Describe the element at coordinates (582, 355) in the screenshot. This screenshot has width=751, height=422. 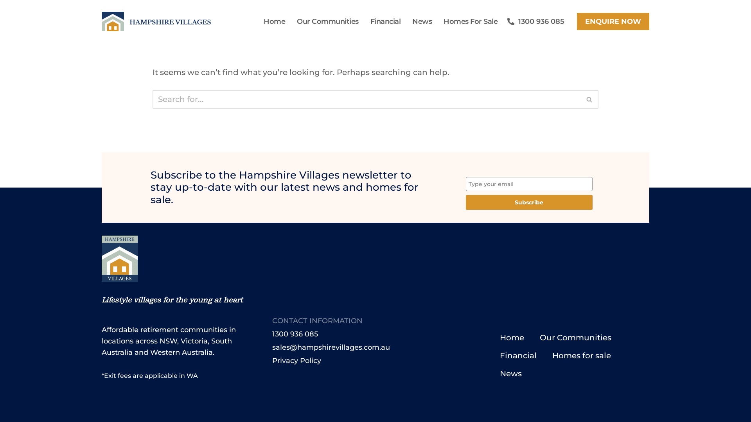
I see `Homes for sale` at that location.